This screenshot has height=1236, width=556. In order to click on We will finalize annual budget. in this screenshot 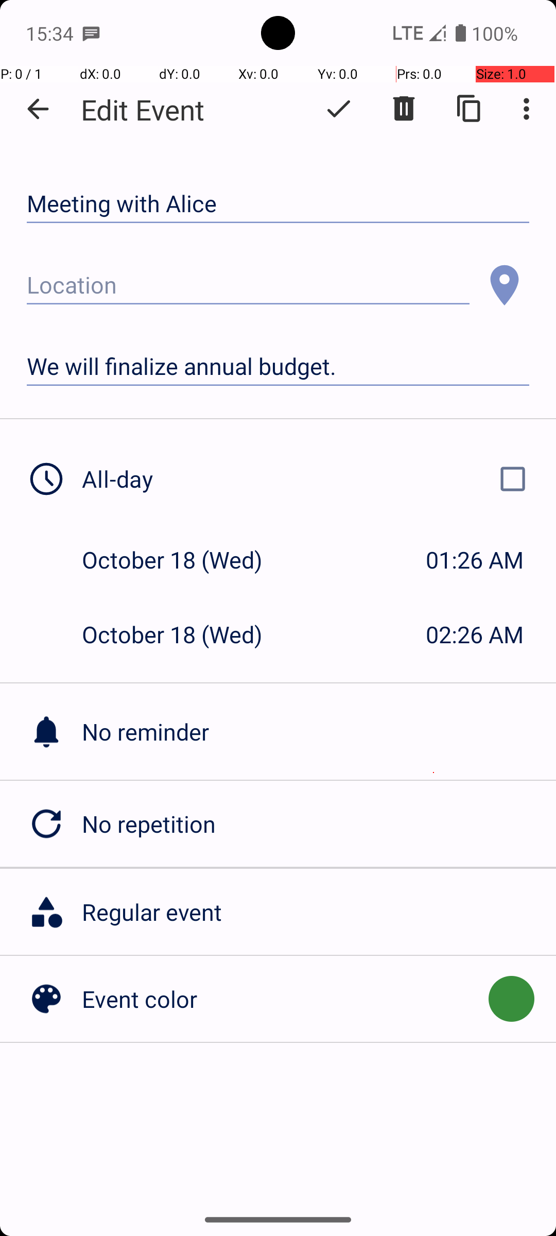, I will do `click(278, 367)`.